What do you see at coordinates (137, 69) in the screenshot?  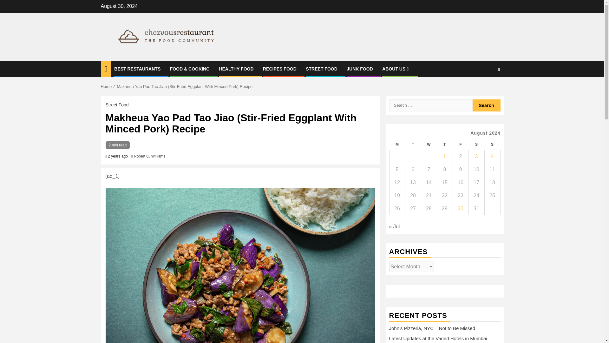 I see `BEST RESTAURANTS` at bounding box center [137, 69].